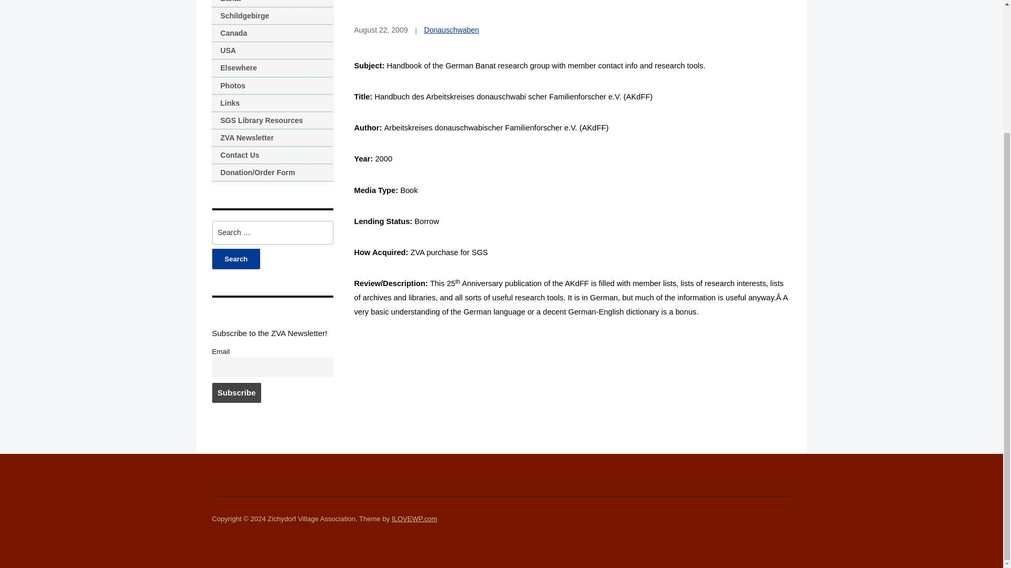  Describe the element at coordinates (414, 519) in the screenshot. I see `ILOVEWP.com` at that location.